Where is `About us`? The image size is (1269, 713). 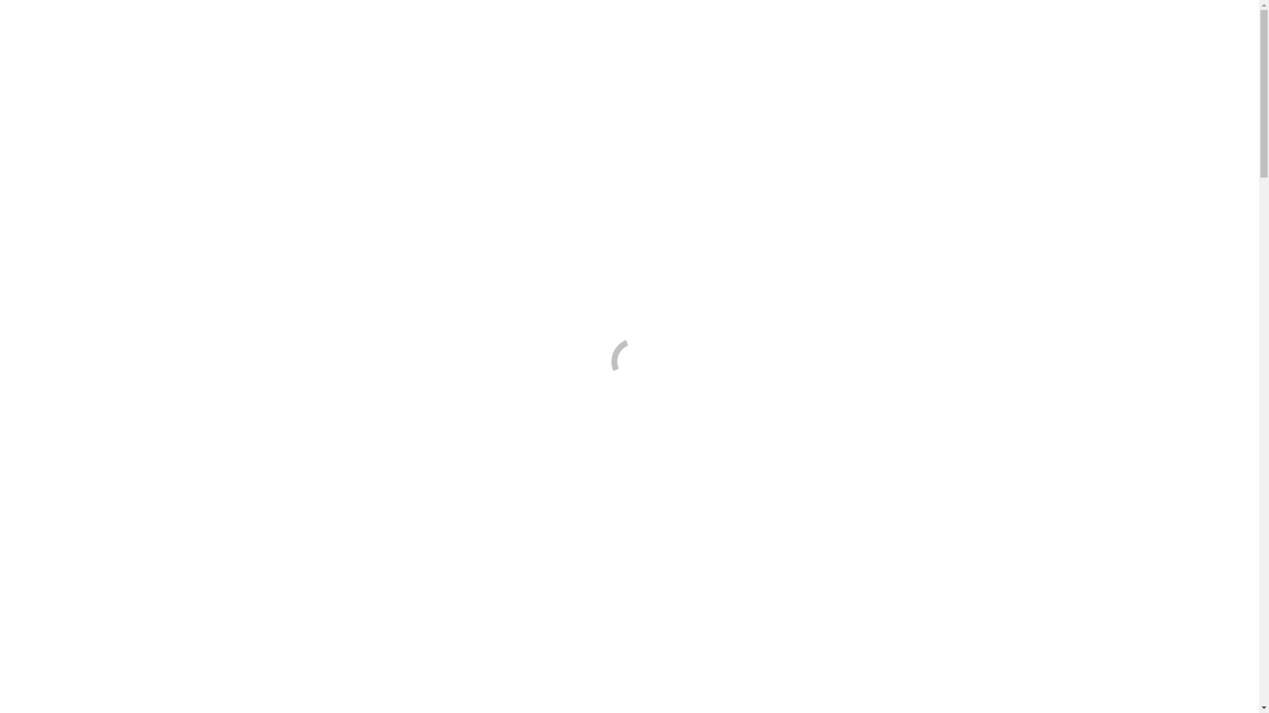
About us is located at coordinates (84, 116).